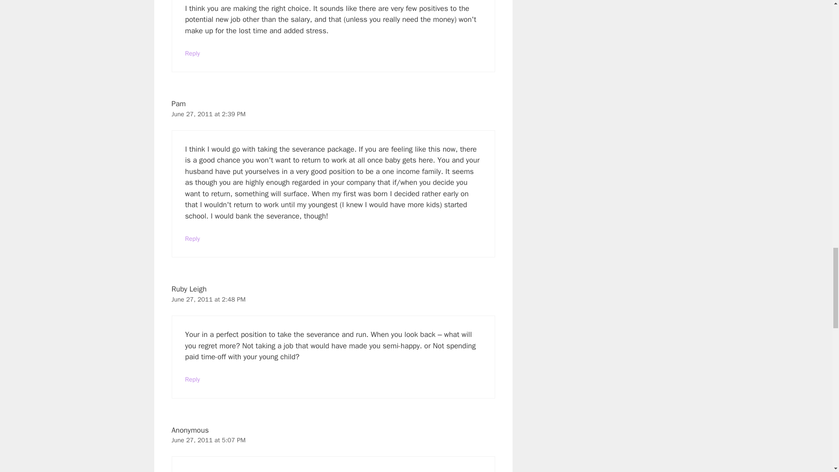 The image size is (839, 472). Describe the element at coordinates (208, 114) in the screenshot. I see `June 27, 2011 at 2:39 PM` at that location.